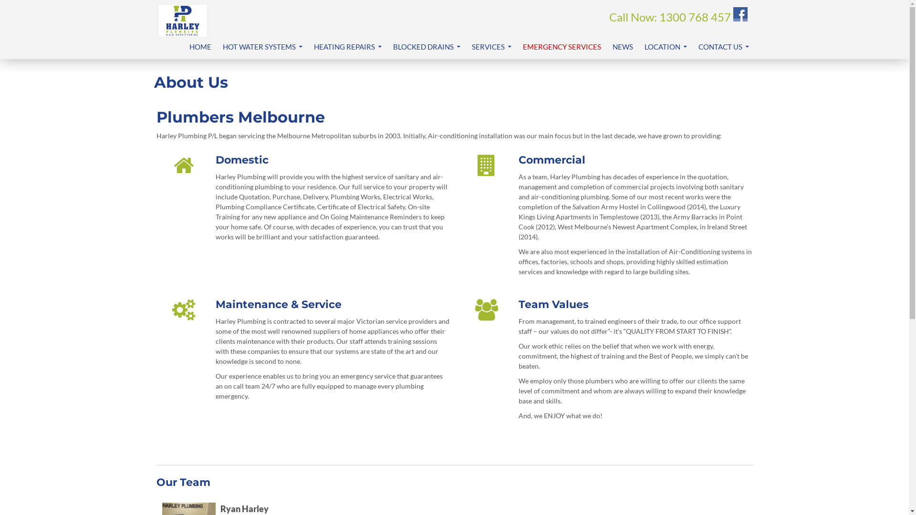 This screenshot has height=515, width=916. What do you see at coordinates (189, 35) in the screenshot?
I see `SKIP TO CONTENT` at bounding box center [189, 35].